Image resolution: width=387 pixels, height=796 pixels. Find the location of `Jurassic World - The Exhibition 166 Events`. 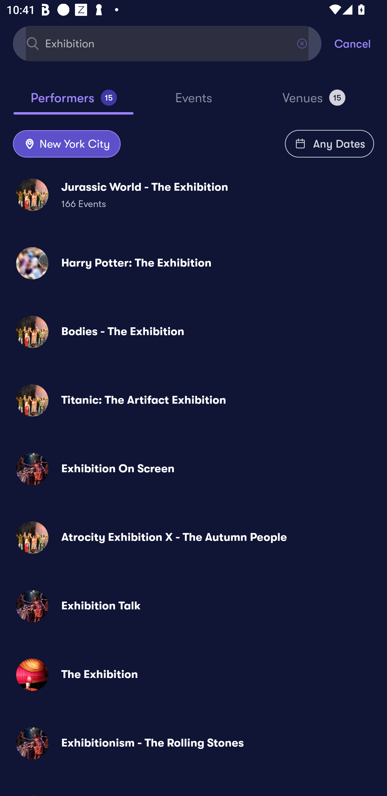

Jurassic World - The Exhibition 166 Events is located at coordinates (193, 195).